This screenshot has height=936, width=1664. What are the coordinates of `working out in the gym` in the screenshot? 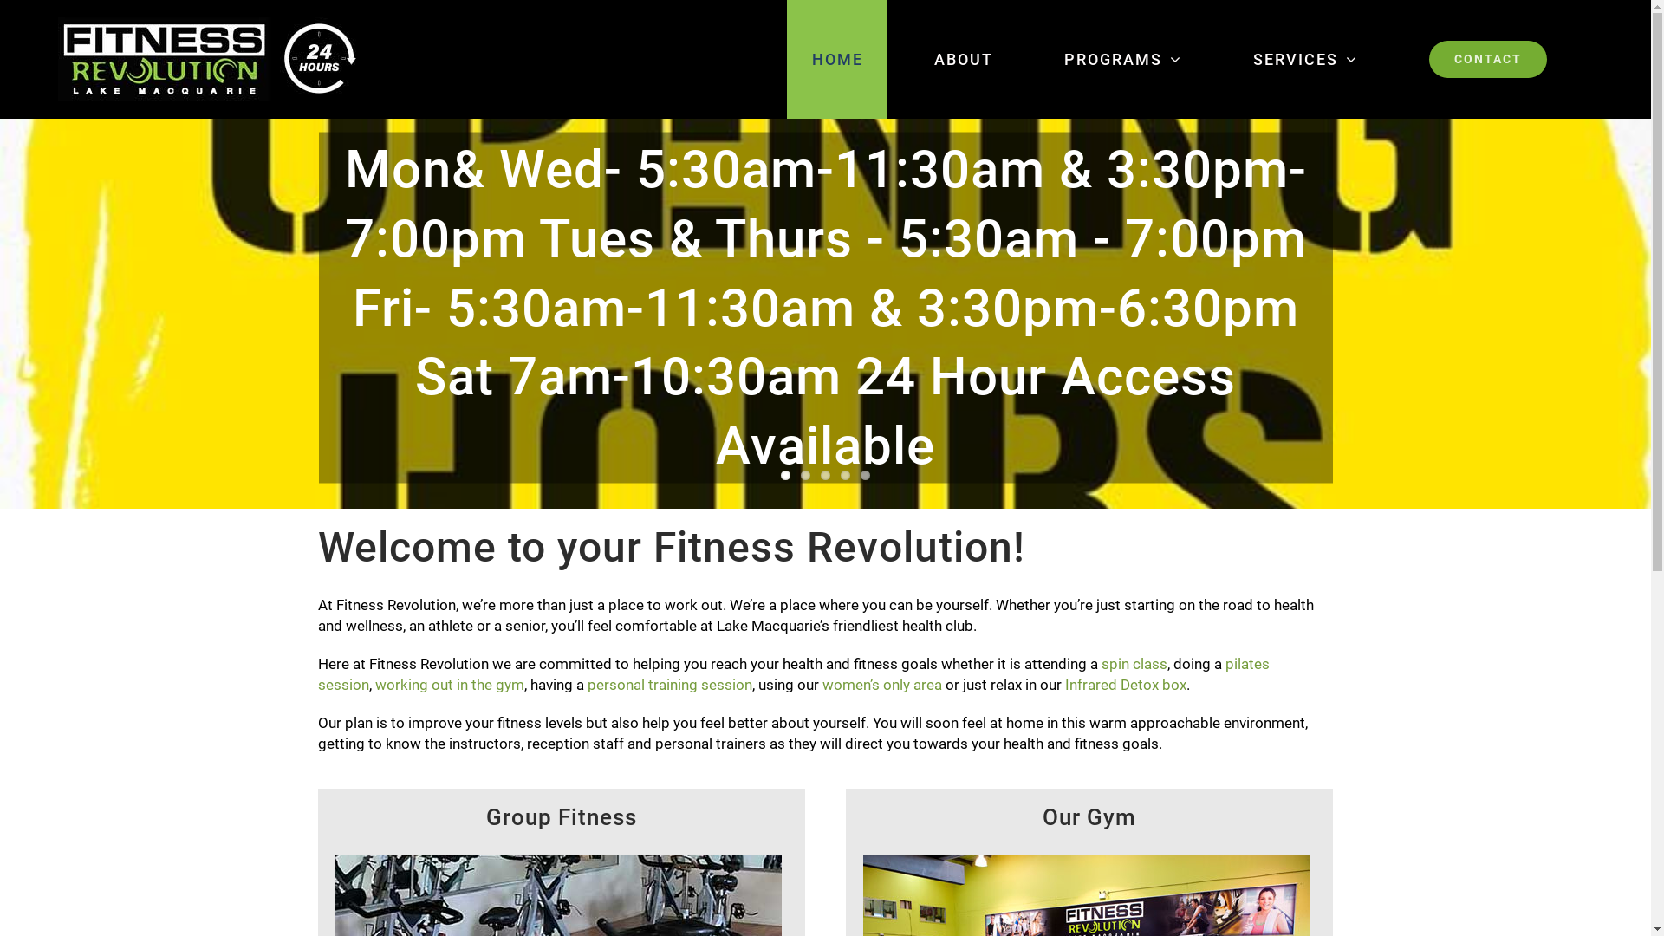 It's located at (450, 685).